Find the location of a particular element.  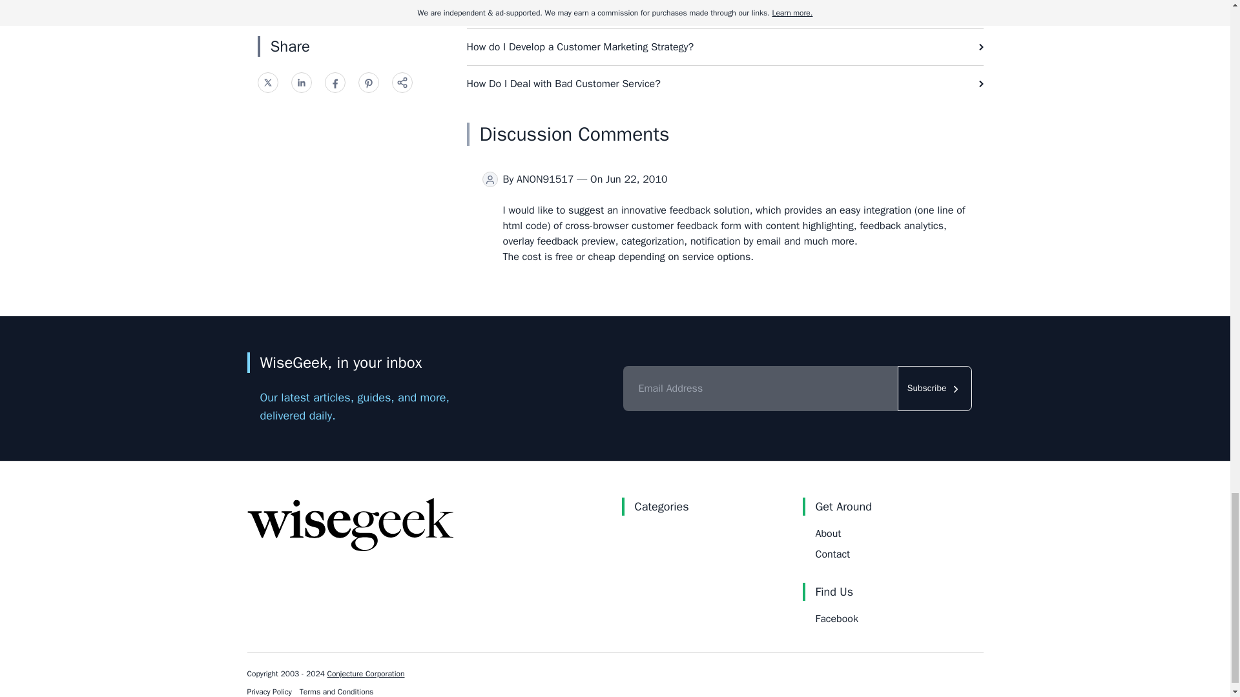

How Do I Deal with Bad Customer Service? is located at coordinates (725, 83).